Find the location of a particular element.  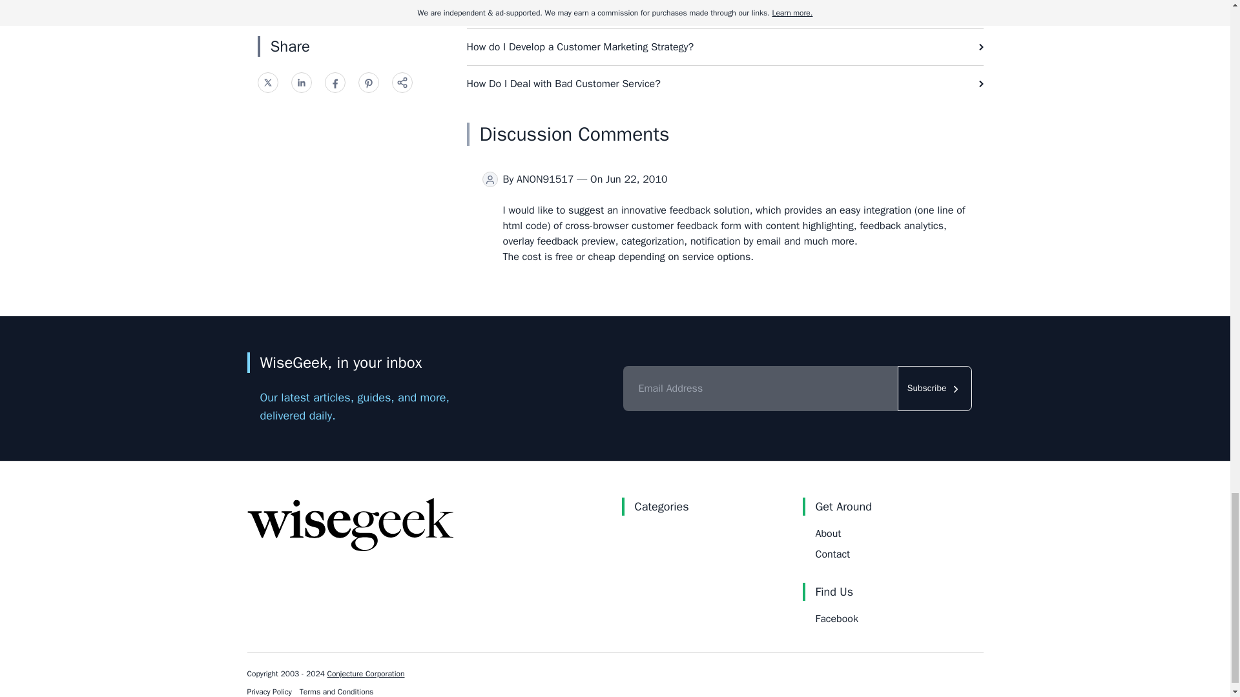

How Do I Deal with Bad Customer Service? is located at coordinates (725, 83).